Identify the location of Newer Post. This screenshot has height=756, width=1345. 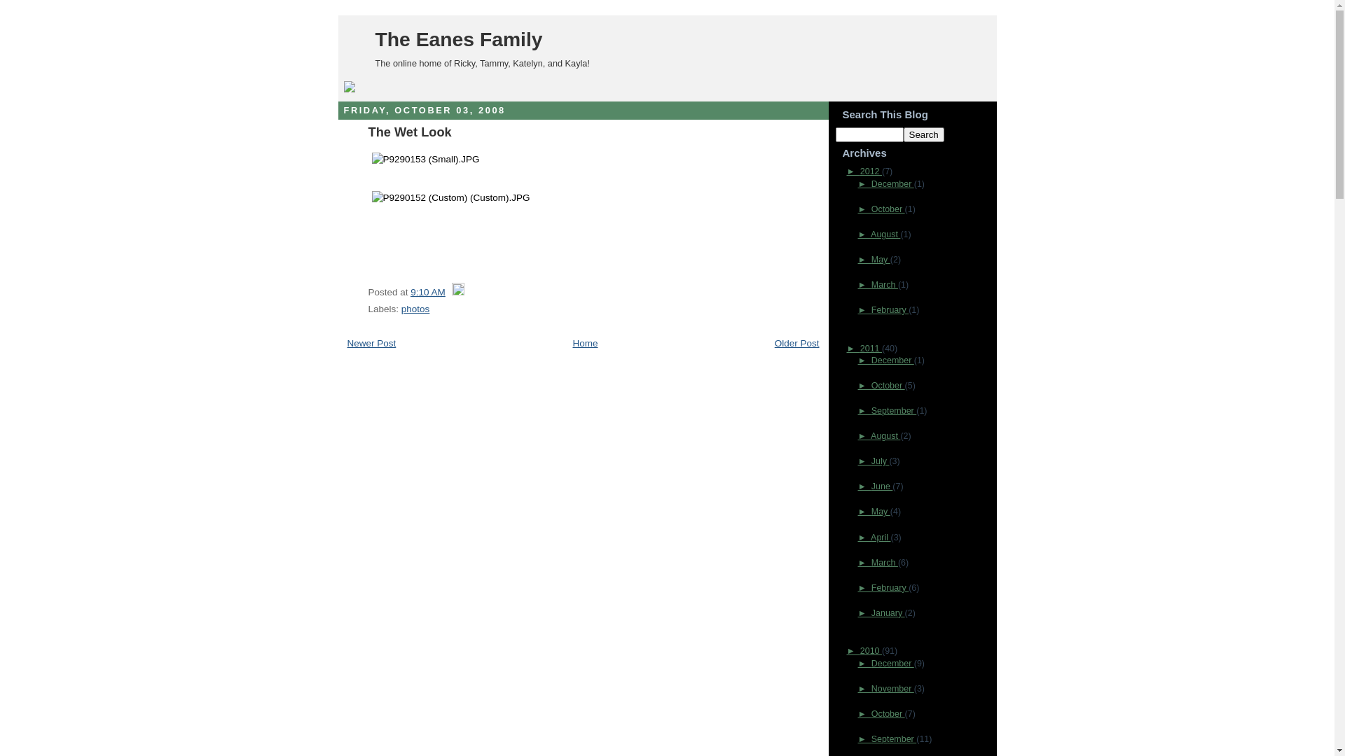
(372, 343).